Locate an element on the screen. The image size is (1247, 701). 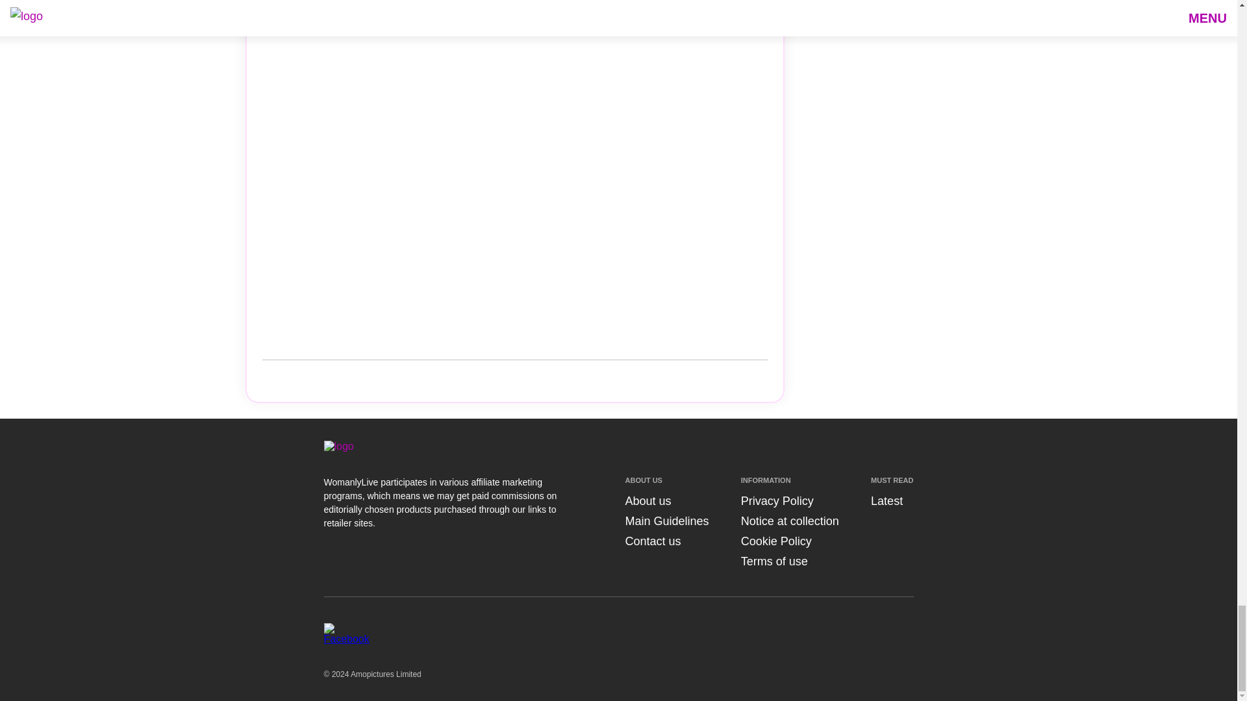
Notice at collection is located at coordinates (790, 521).